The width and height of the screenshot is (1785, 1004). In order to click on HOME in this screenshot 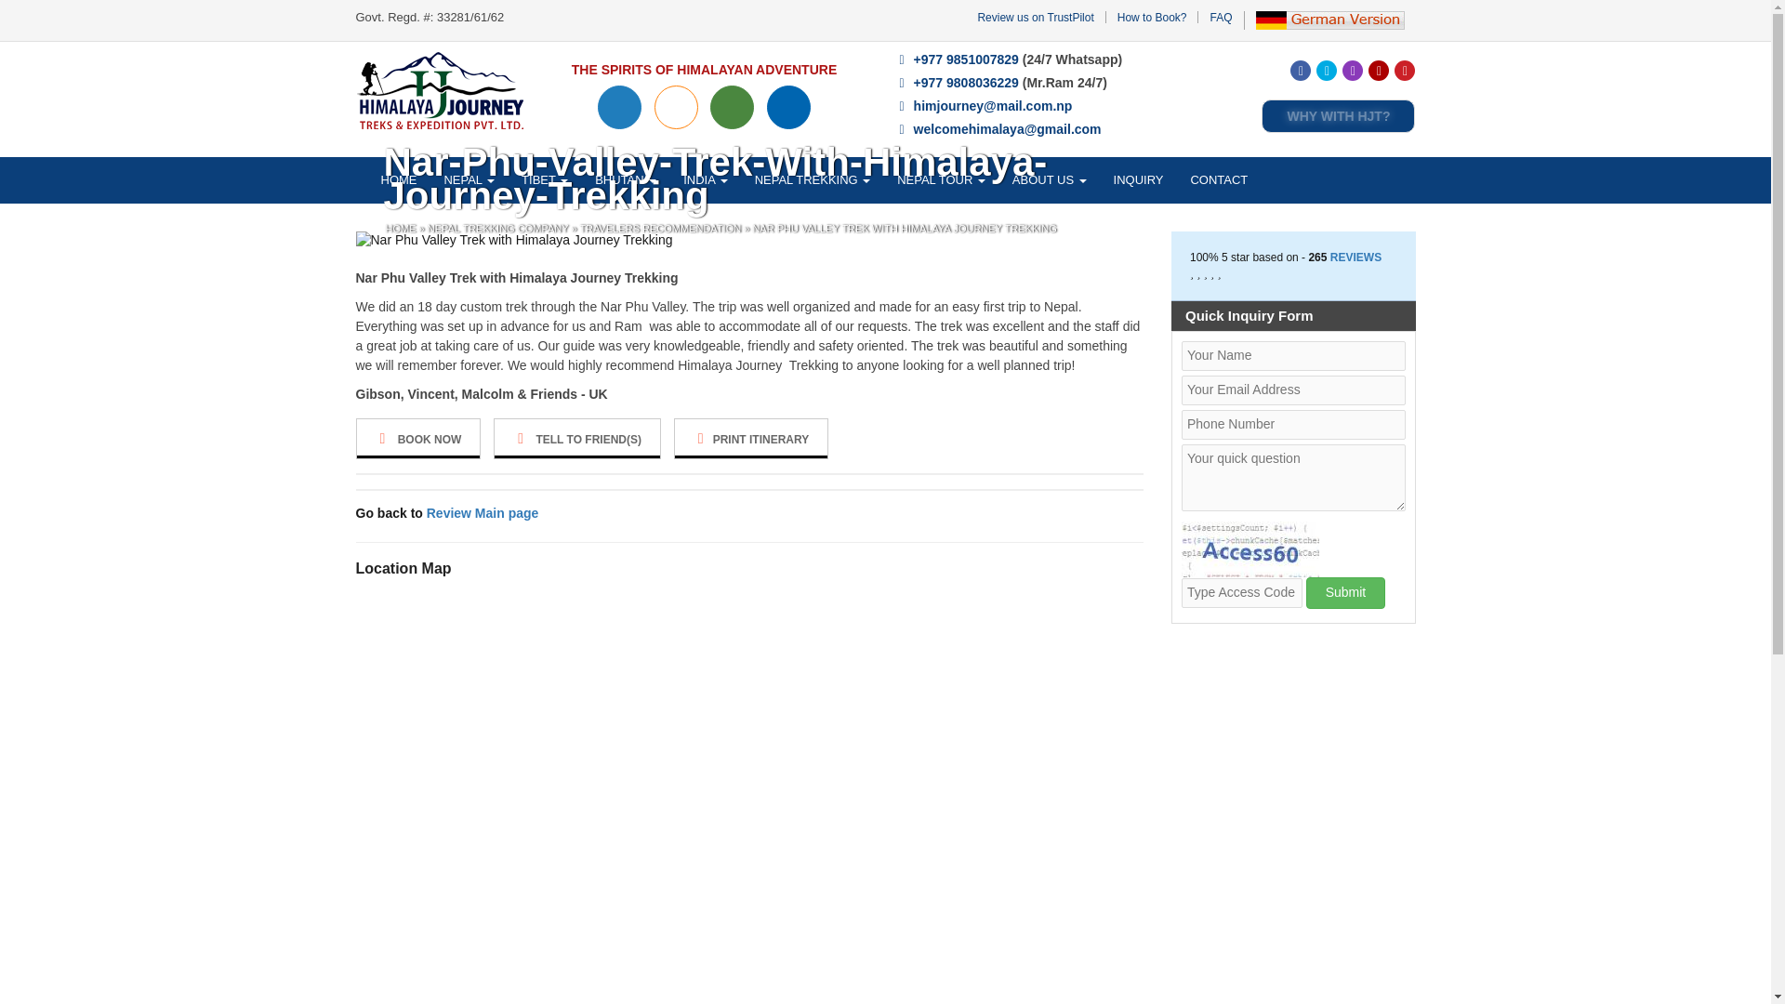, I will do `click(400, 180)`.